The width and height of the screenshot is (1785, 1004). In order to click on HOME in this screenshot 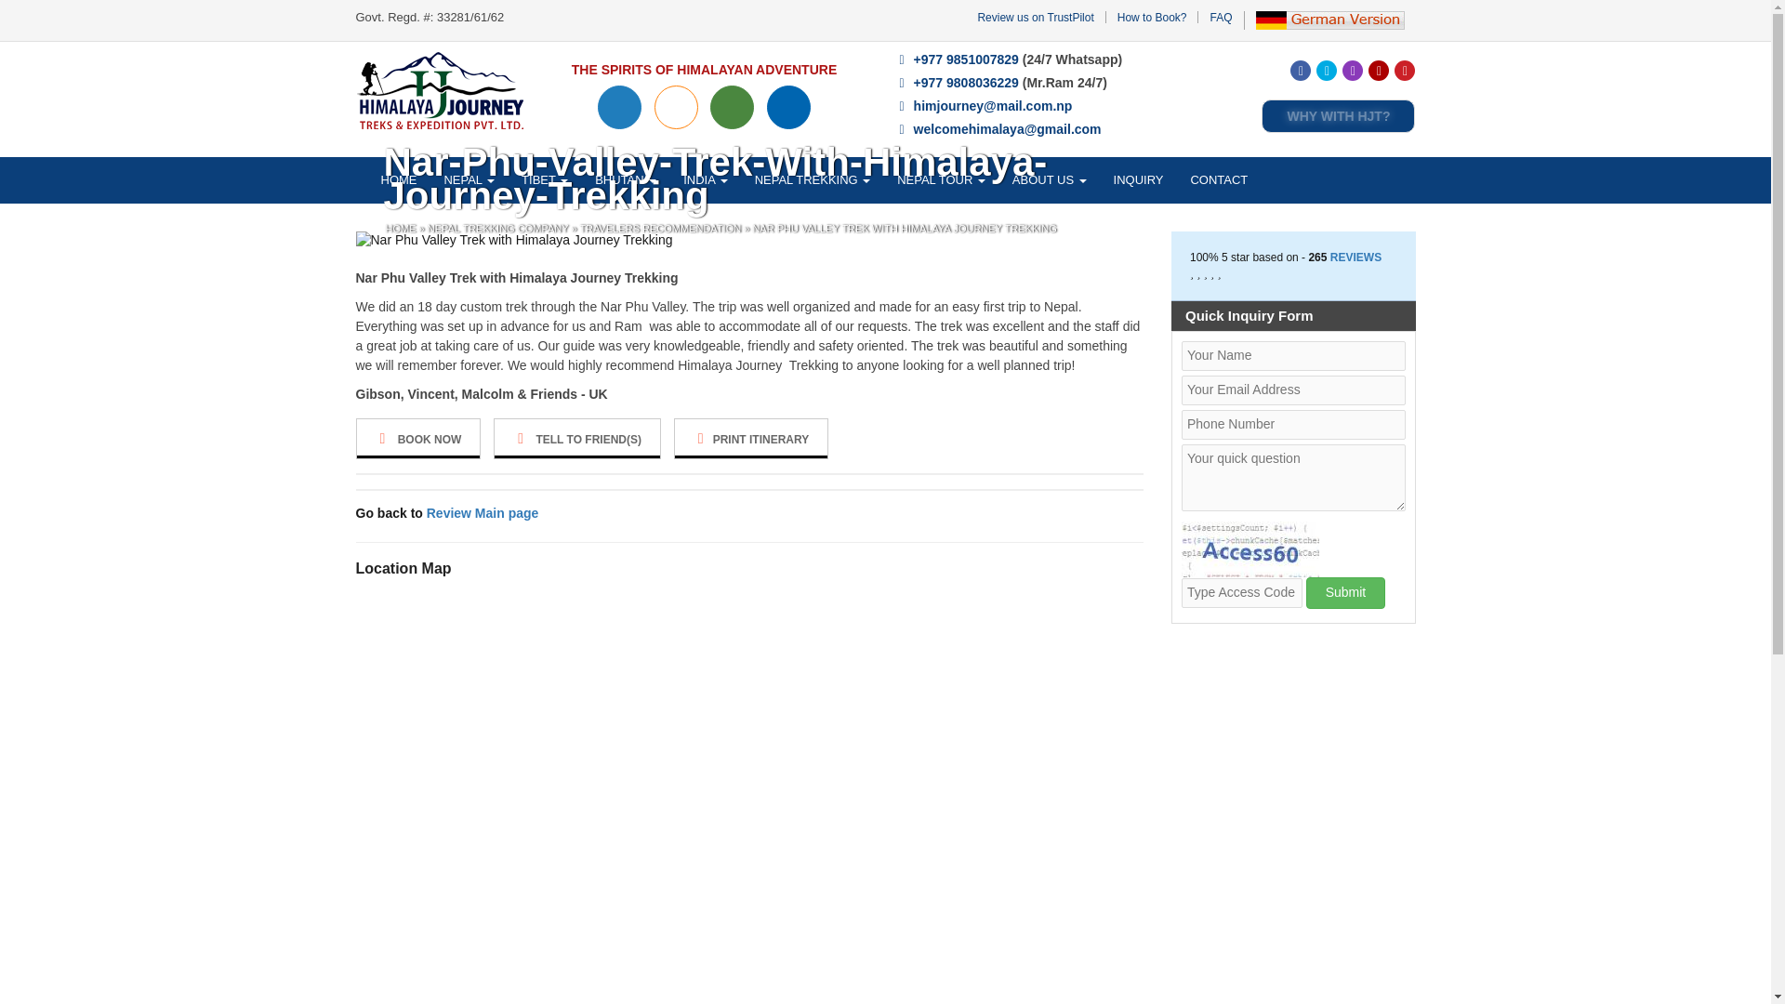, I will do `click(400, 180)`.